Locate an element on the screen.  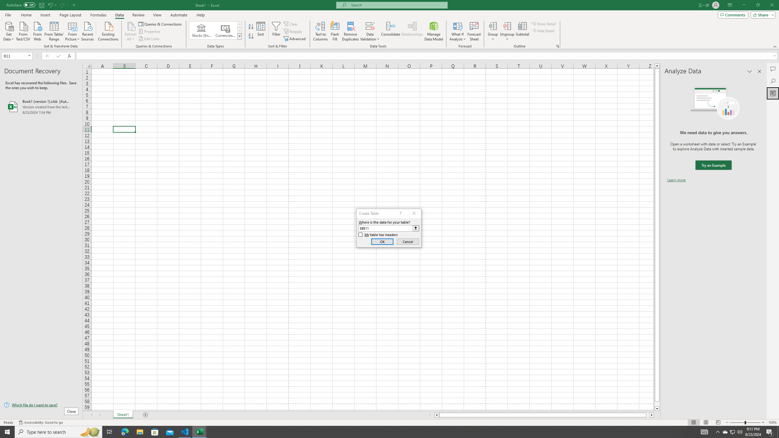
Flash Fill is located at coordinates (335, 31).